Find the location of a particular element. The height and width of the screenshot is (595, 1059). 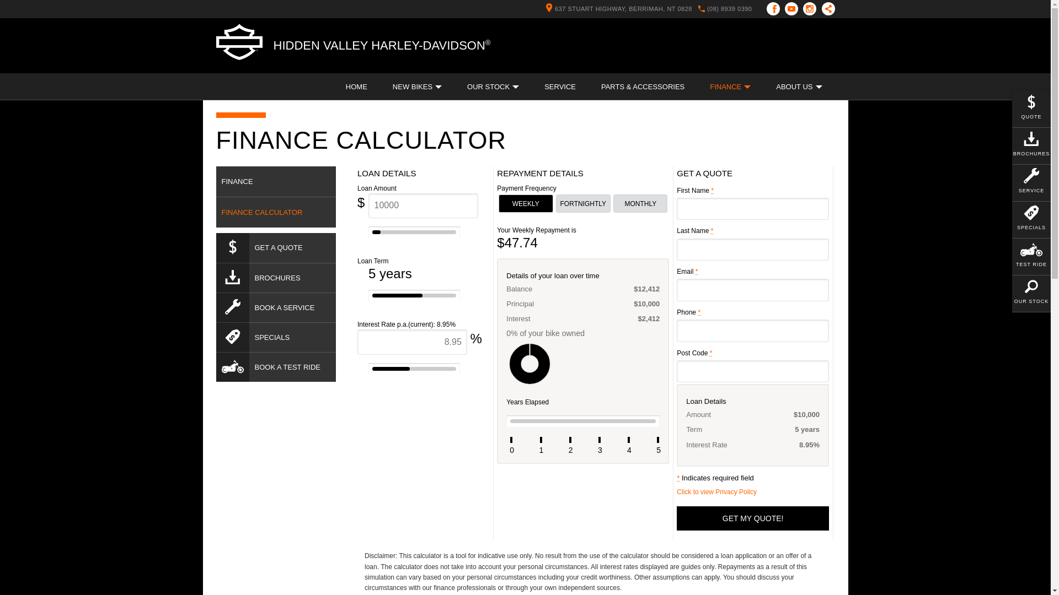

CAREERS is located at coordinates (791, 61).